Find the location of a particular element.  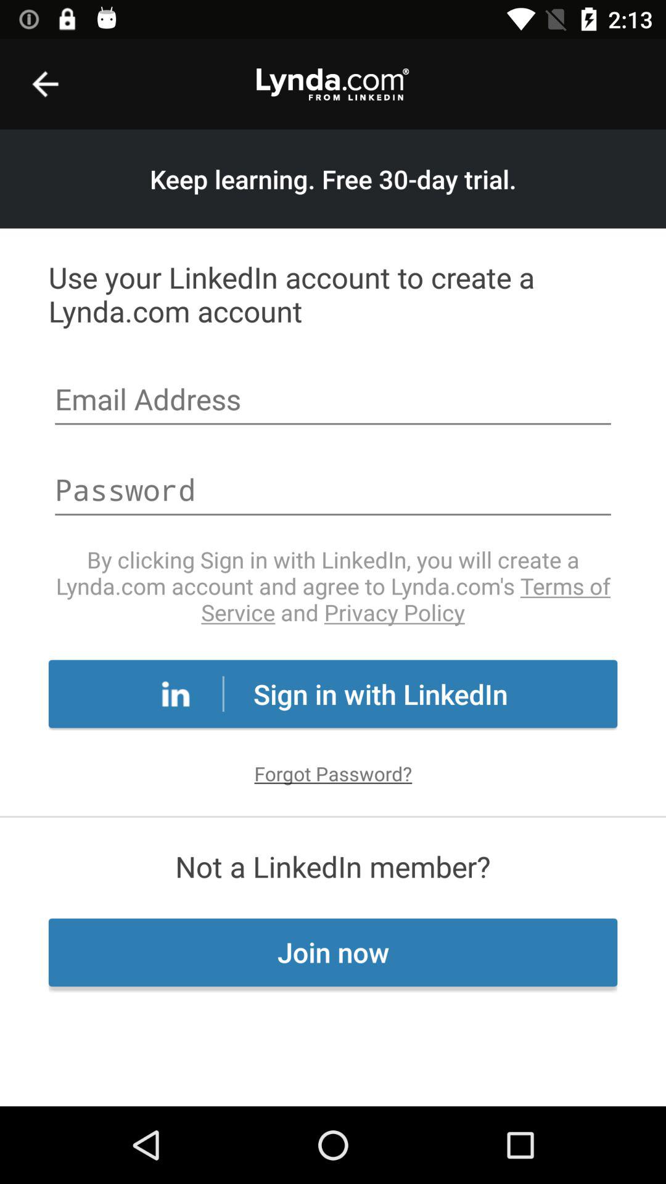

turn off the join now item is located at coordinates (333, 952).